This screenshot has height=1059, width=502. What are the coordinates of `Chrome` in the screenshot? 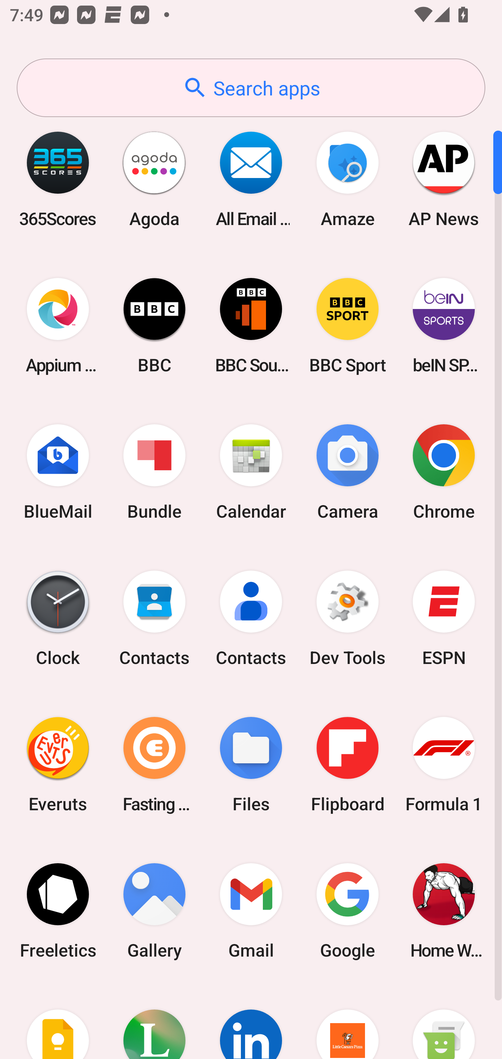 It's located at (444, 472).